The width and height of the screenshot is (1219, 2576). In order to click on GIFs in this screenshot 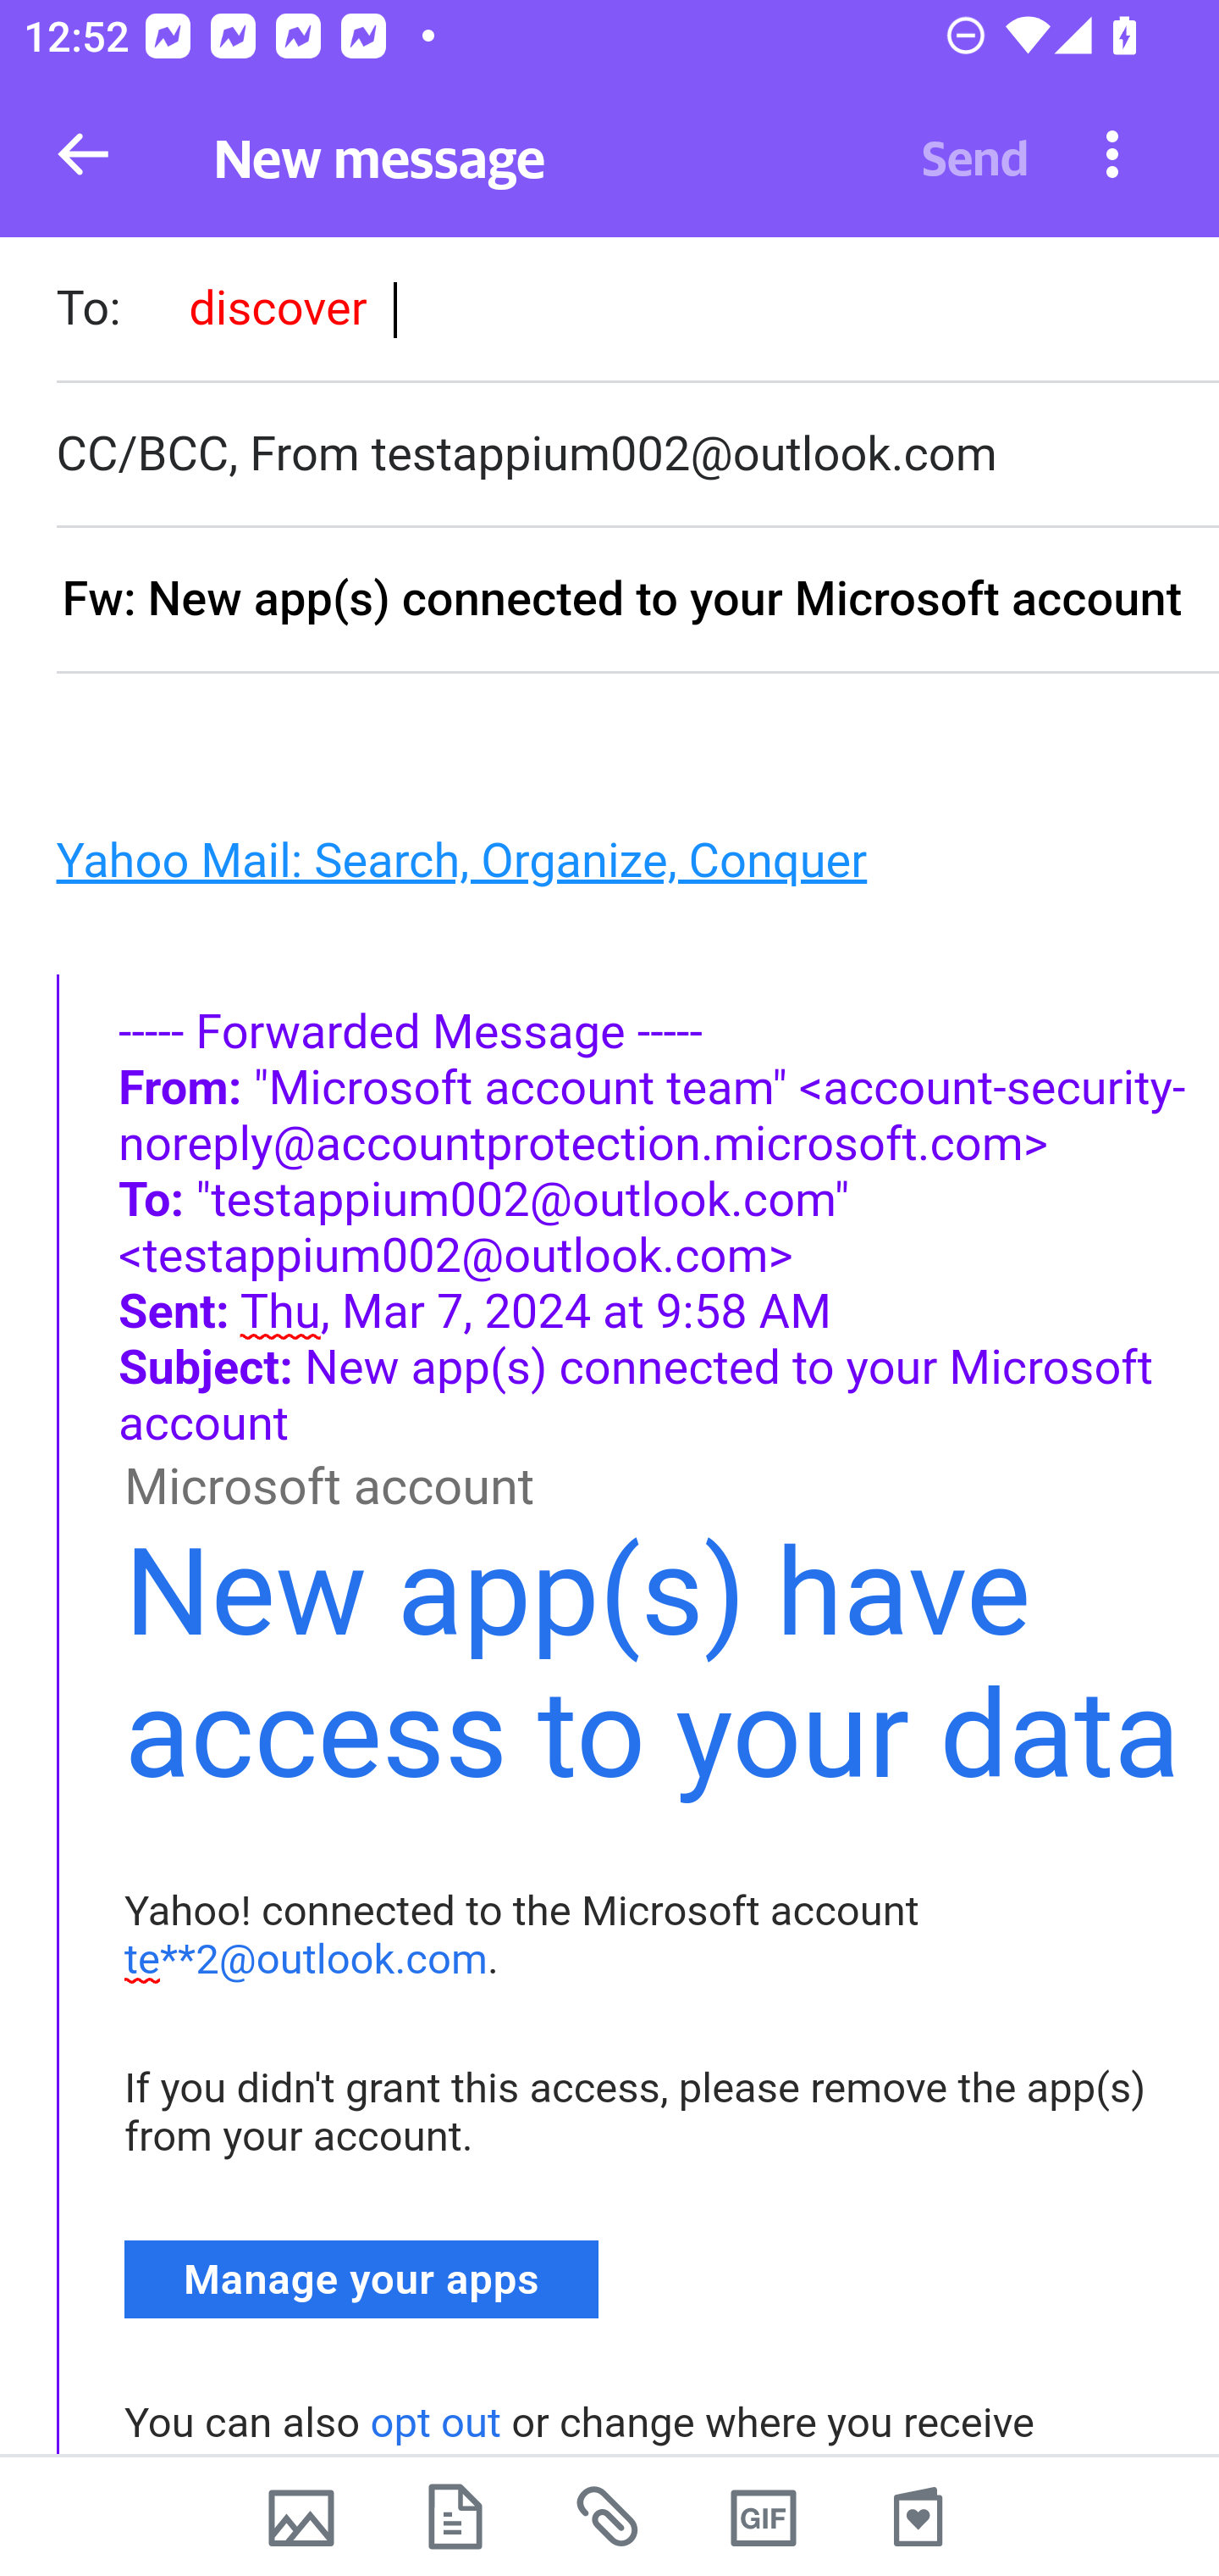, I will do `click(764, 2517)`.